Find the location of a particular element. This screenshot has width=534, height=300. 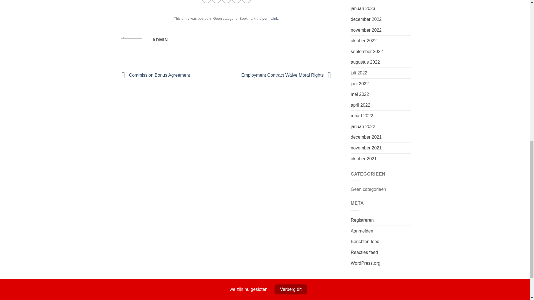

Pin on Pinterest is located at coordinates (236, 2).